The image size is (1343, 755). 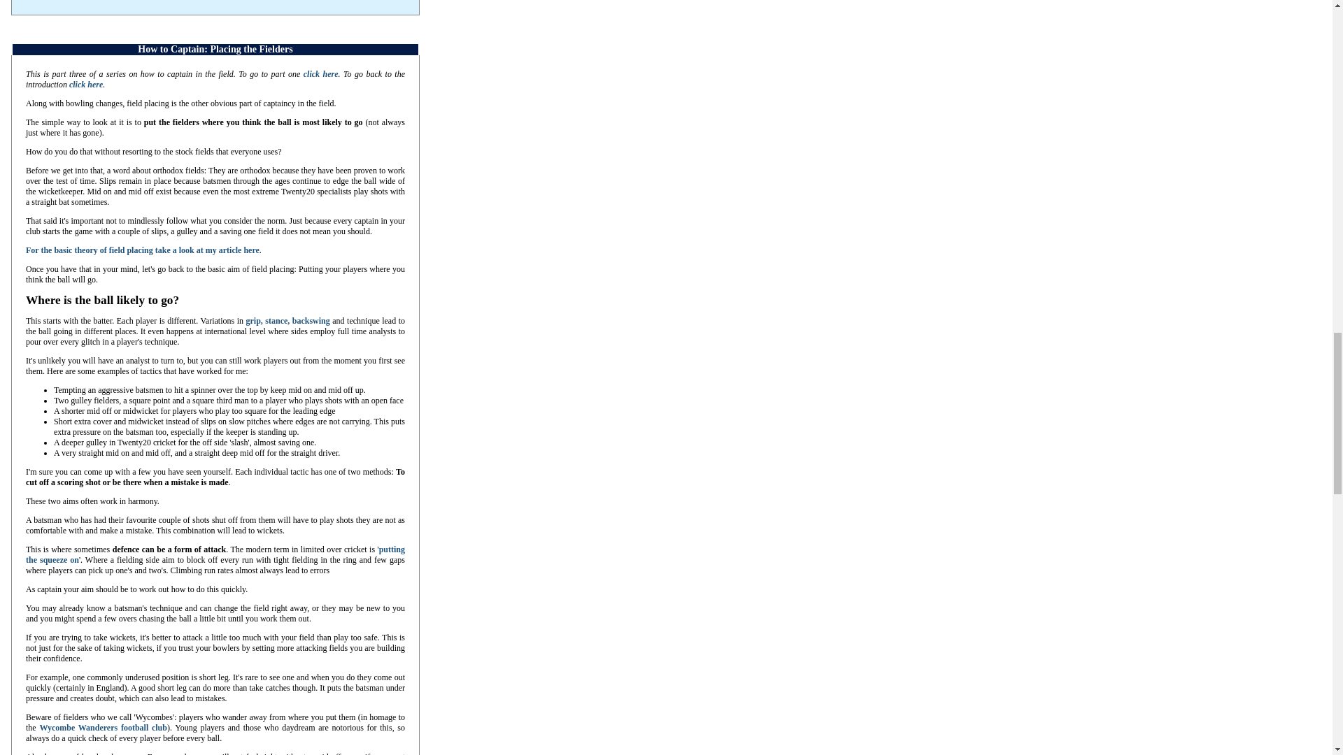 I want to click on click here, so click(x=320, y=74).